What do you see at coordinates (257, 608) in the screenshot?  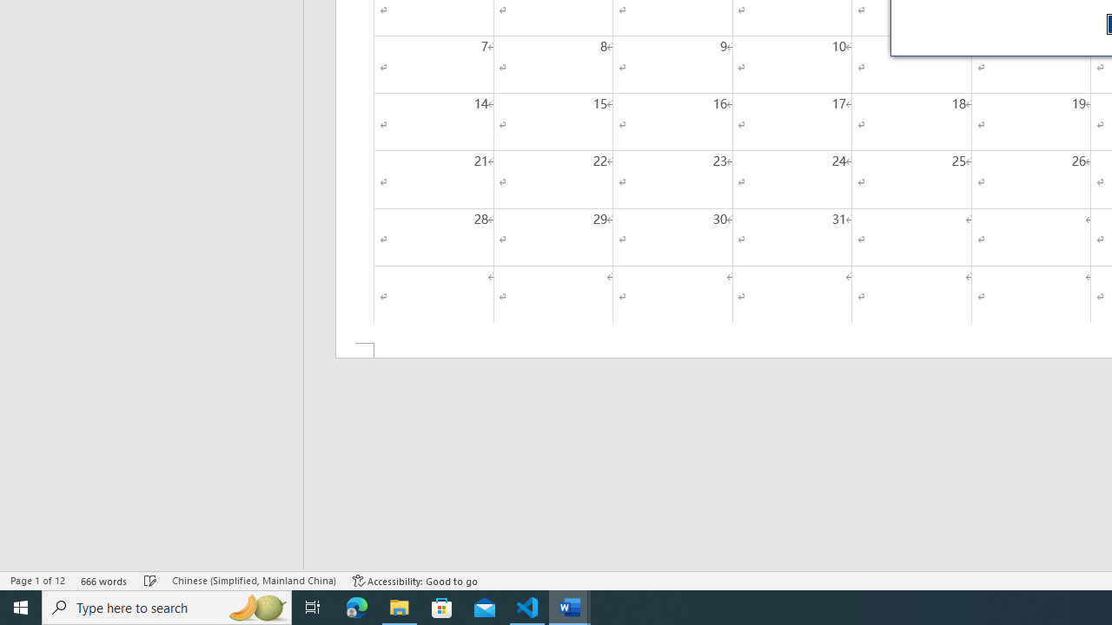 I see `Search highlights icon opens search home window` at bounding box center [257, 608].